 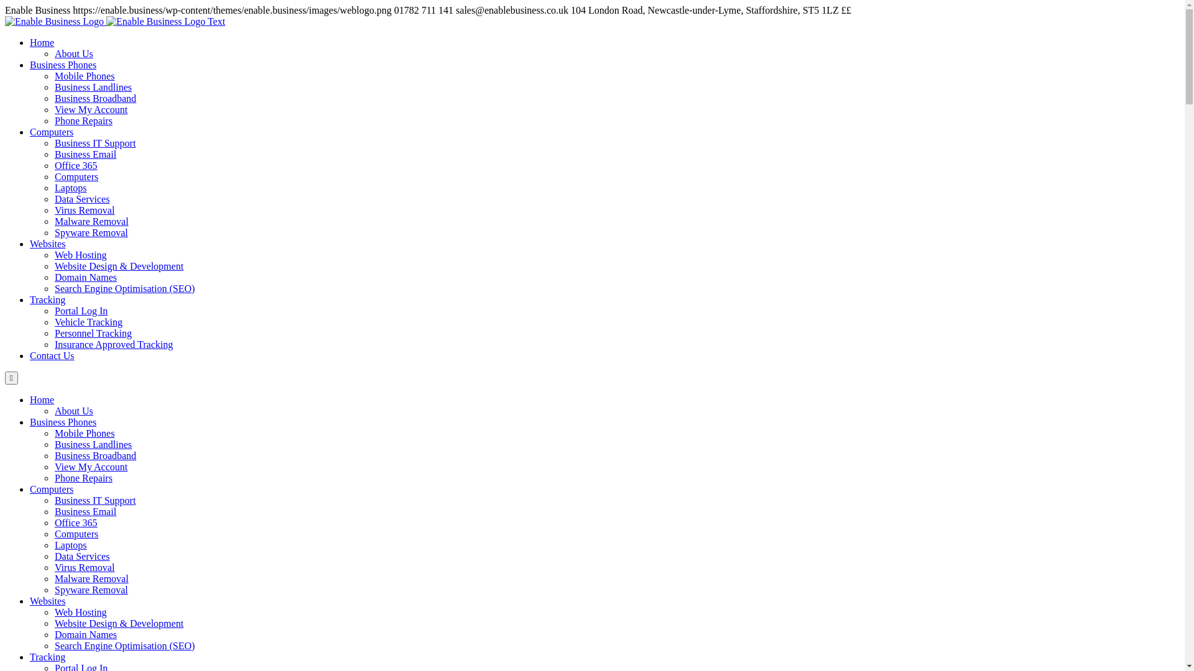 I want to click on Mobile Phones, so click(x=85, y=434).